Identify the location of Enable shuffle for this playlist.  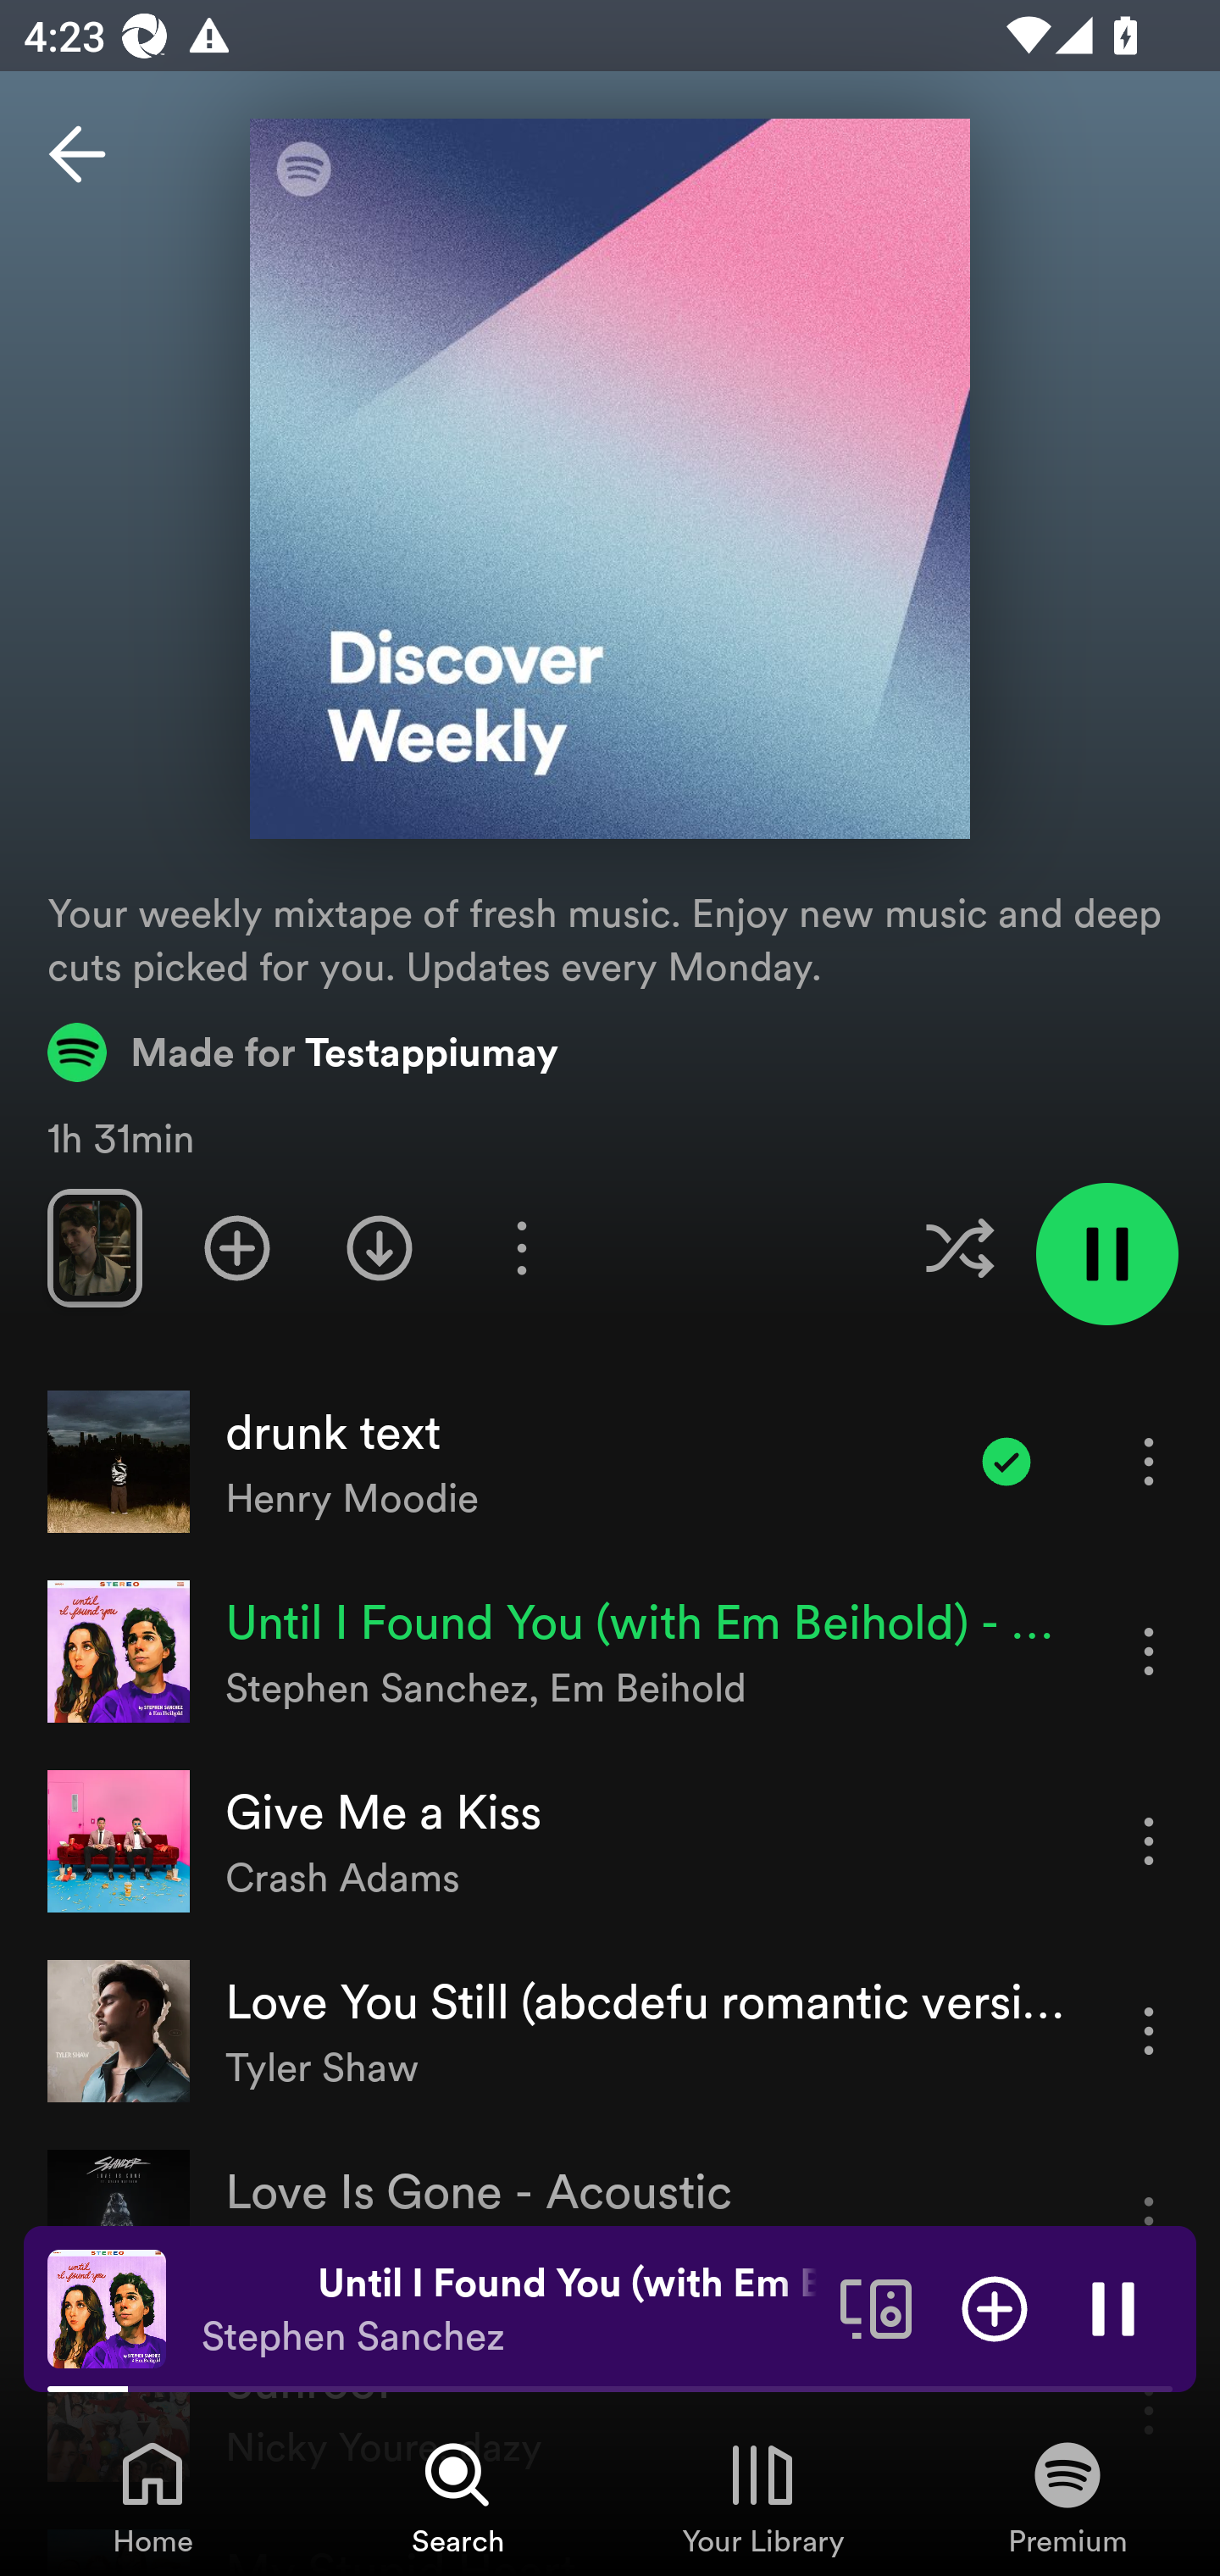
(959, 1247).